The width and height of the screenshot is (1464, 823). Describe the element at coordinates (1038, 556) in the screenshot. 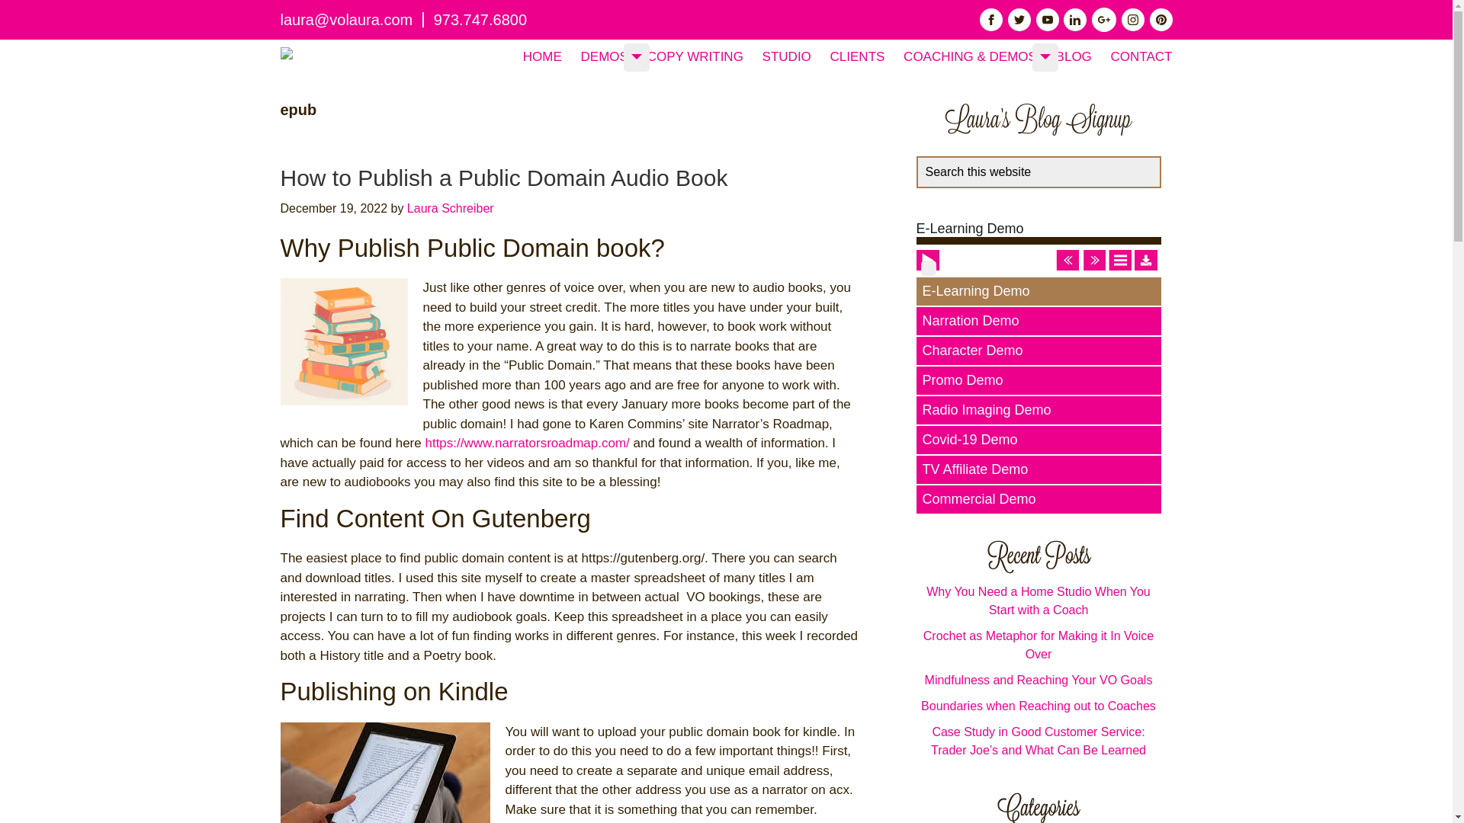

I see `Laura Schreiber Voiceovers Recent Post` at that location.